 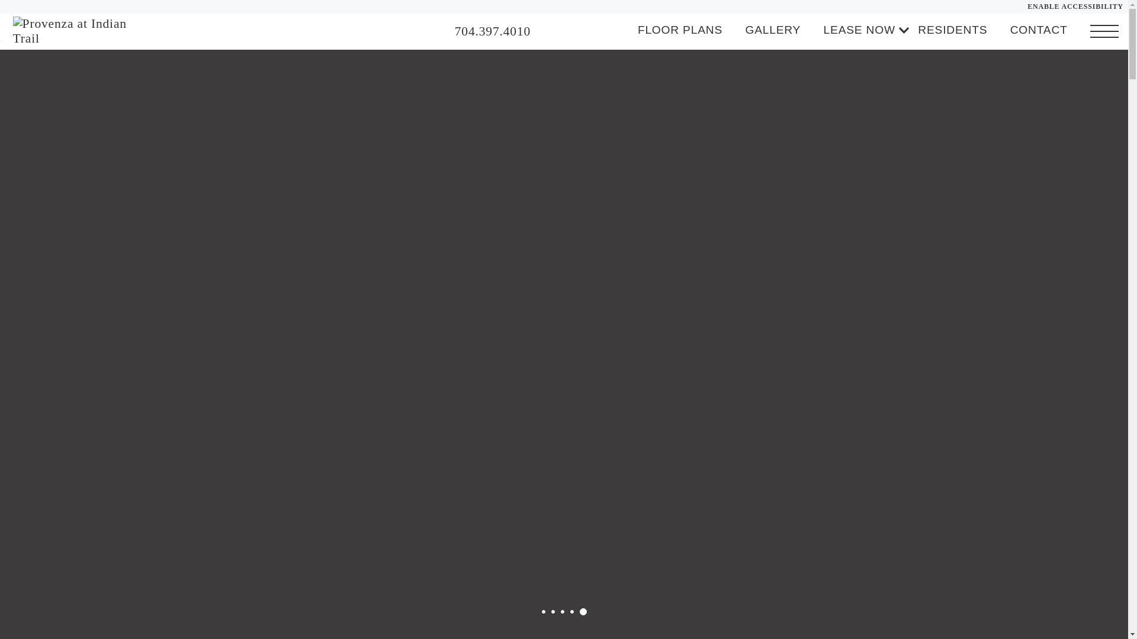 What do you see at coordinates (1039, 30) in the screenshot?
I see `CONTACT` at bounding box center [1039, 30].